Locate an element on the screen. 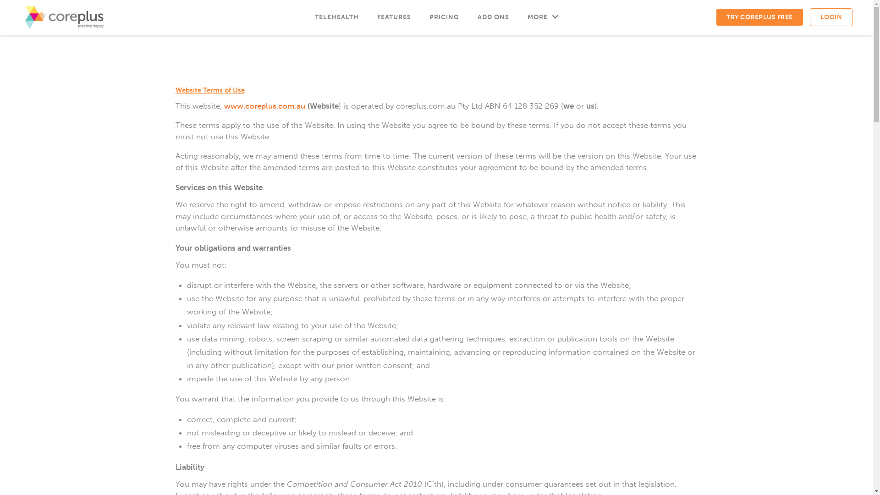  www.coreplus.com.au is located at coordinates (264, 105).